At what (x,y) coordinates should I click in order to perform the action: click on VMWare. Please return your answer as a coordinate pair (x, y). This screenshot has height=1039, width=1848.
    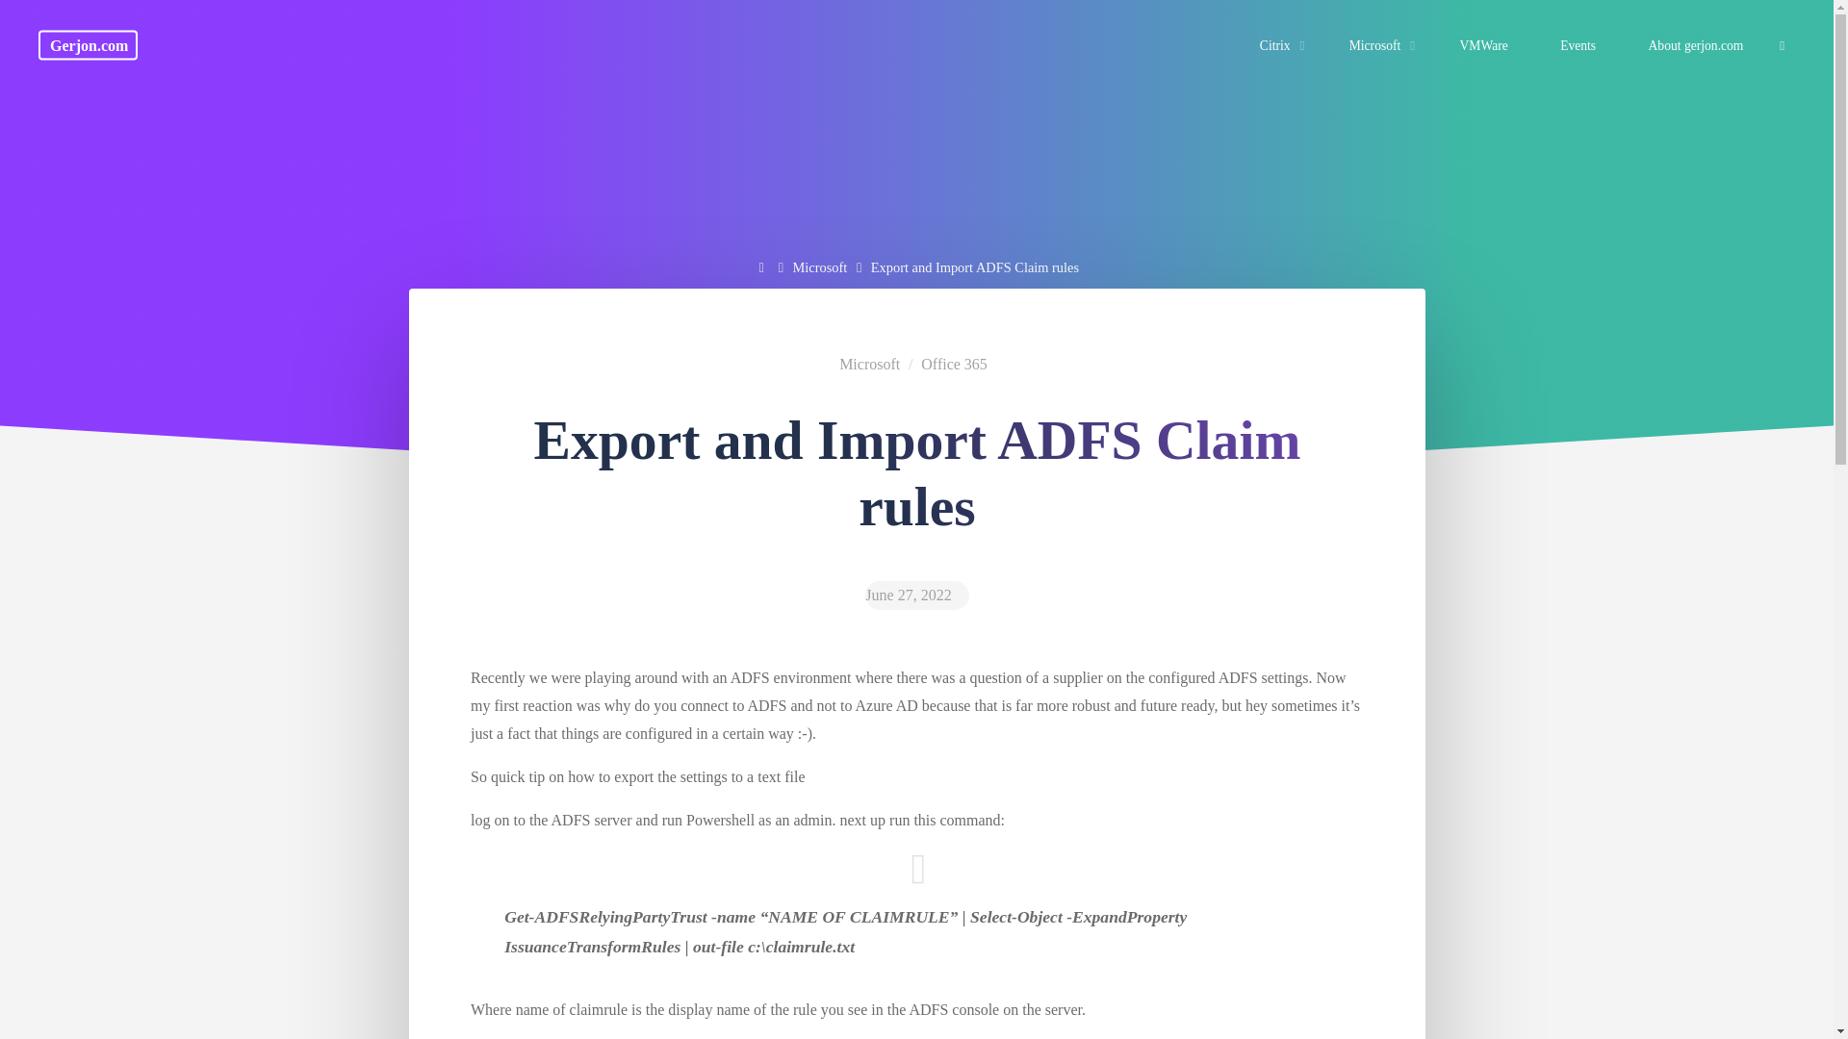
    Looking at the image, I should click on (1483, 45).